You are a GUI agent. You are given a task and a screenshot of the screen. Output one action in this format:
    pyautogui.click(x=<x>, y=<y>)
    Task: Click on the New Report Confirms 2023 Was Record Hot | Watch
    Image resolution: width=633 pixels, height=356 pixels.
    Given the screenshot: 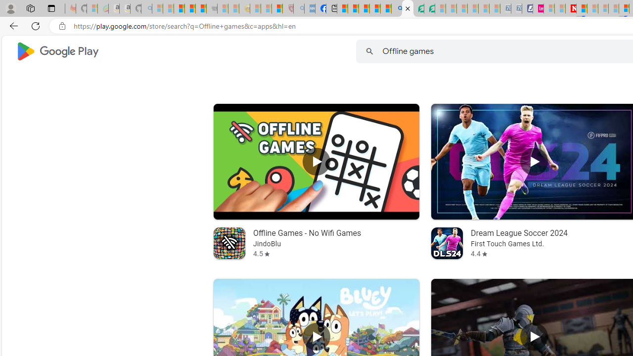 What is the action you would take?
    pyautogui.click(x=201, y=9)
    